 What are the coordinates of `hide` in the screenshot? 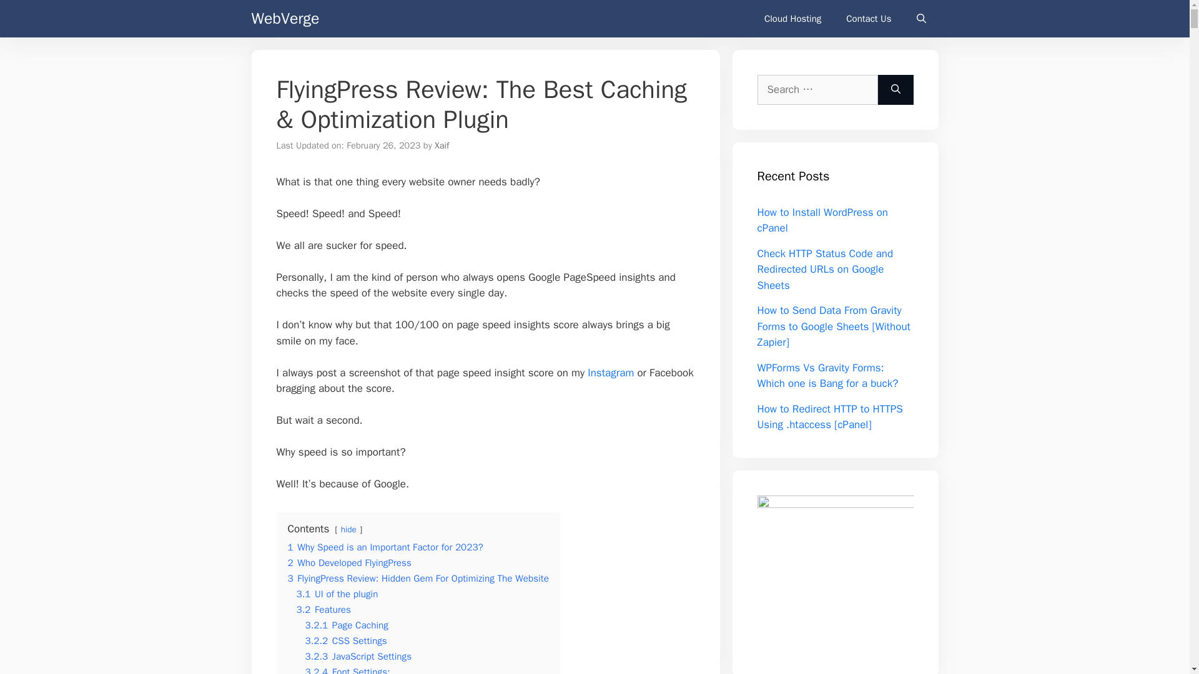 It's located at (348, 529).